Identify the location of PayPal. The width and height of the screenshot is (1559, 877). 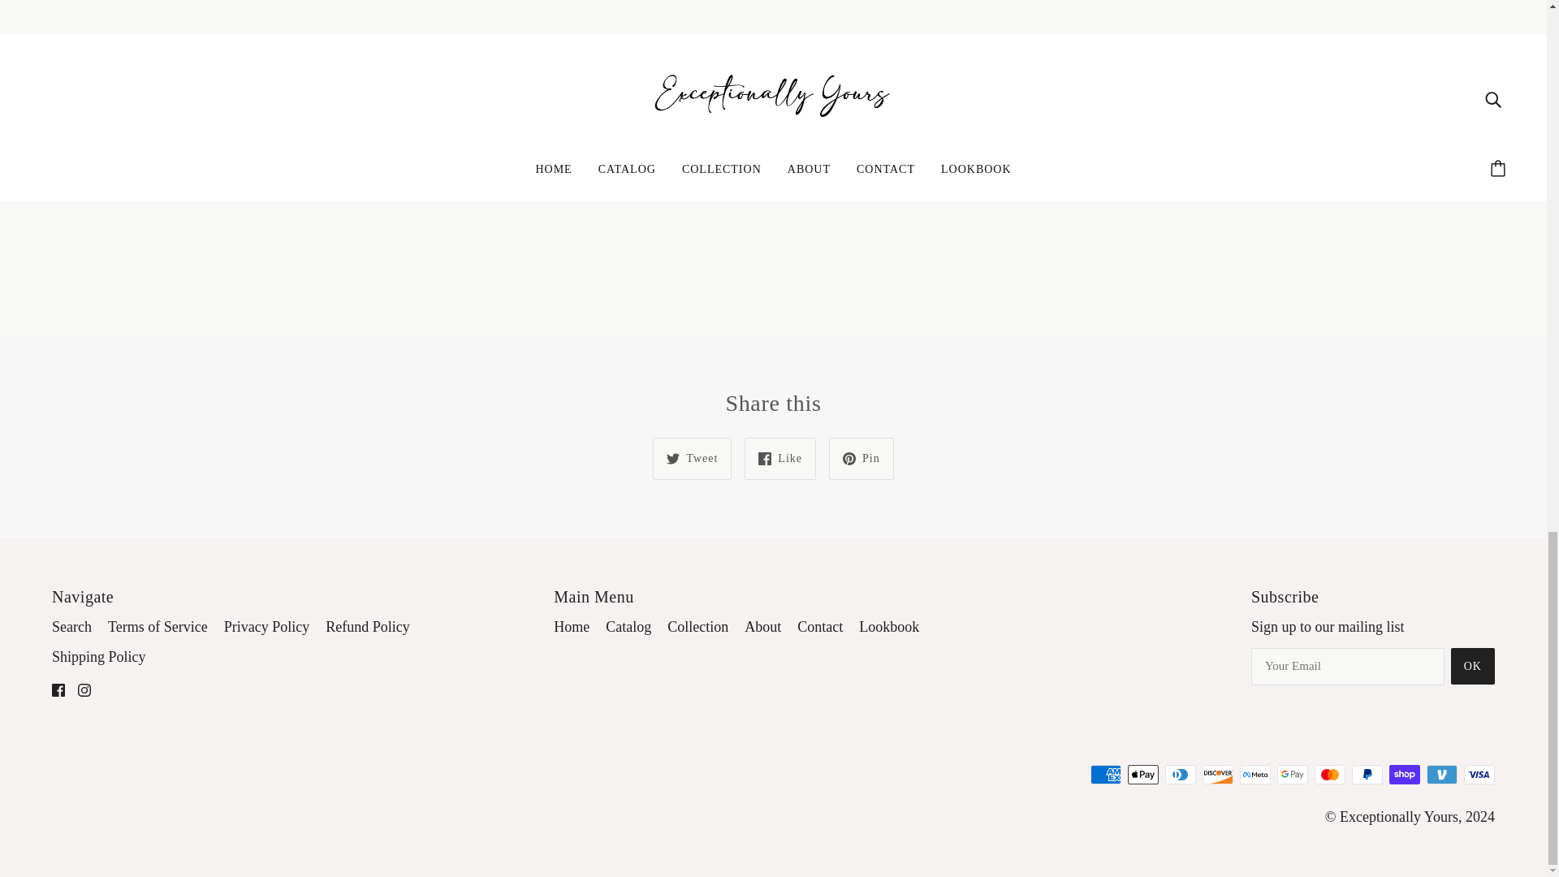
(1367, 774).